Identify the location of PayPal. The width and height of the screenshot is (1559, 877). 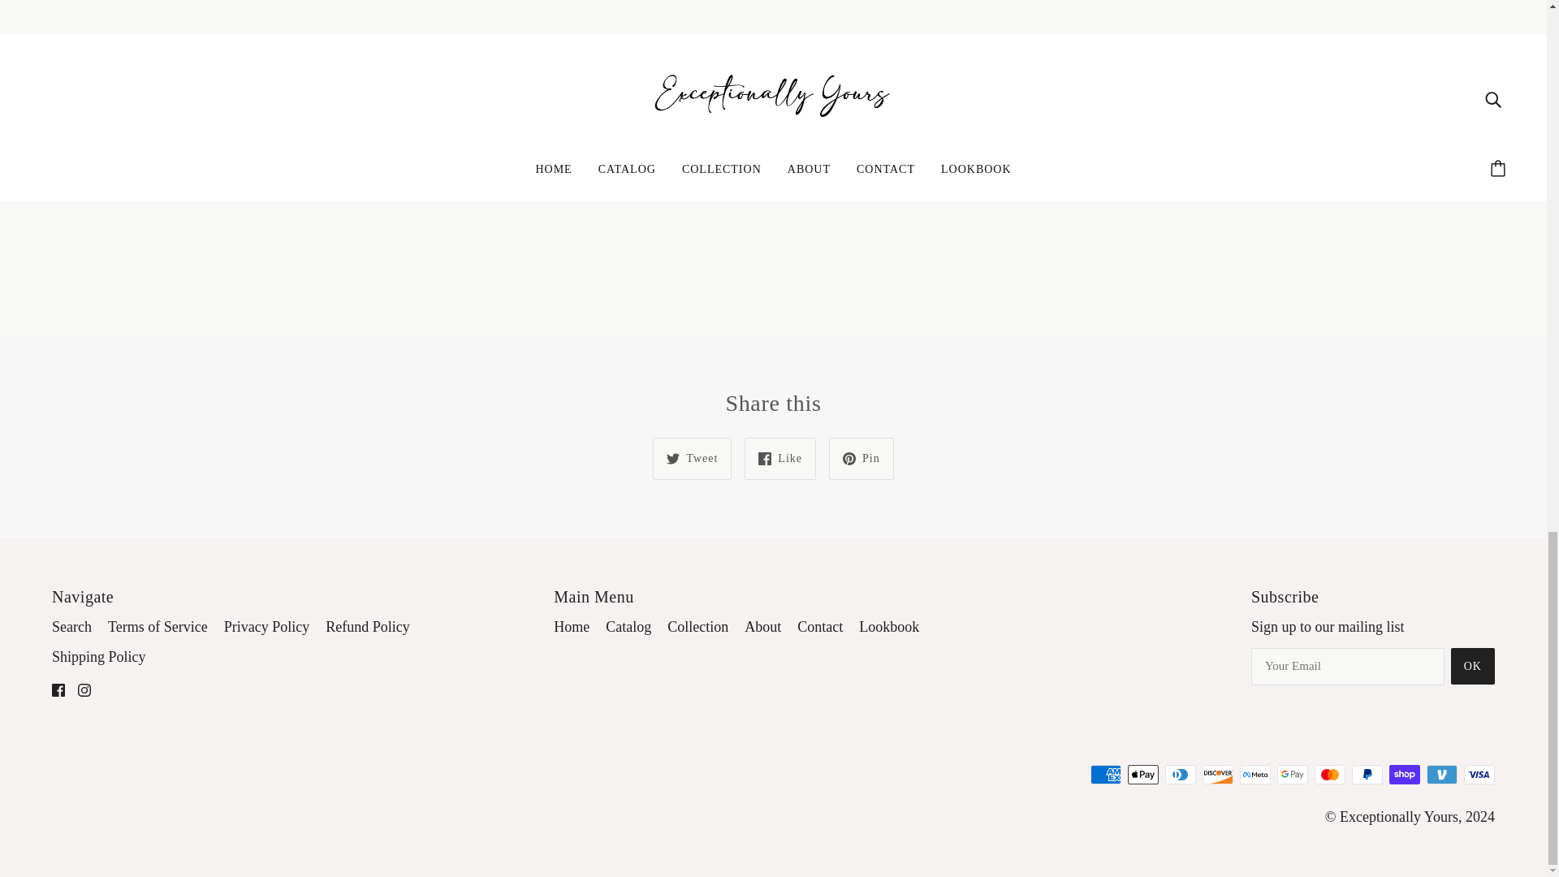
(1367, 774).